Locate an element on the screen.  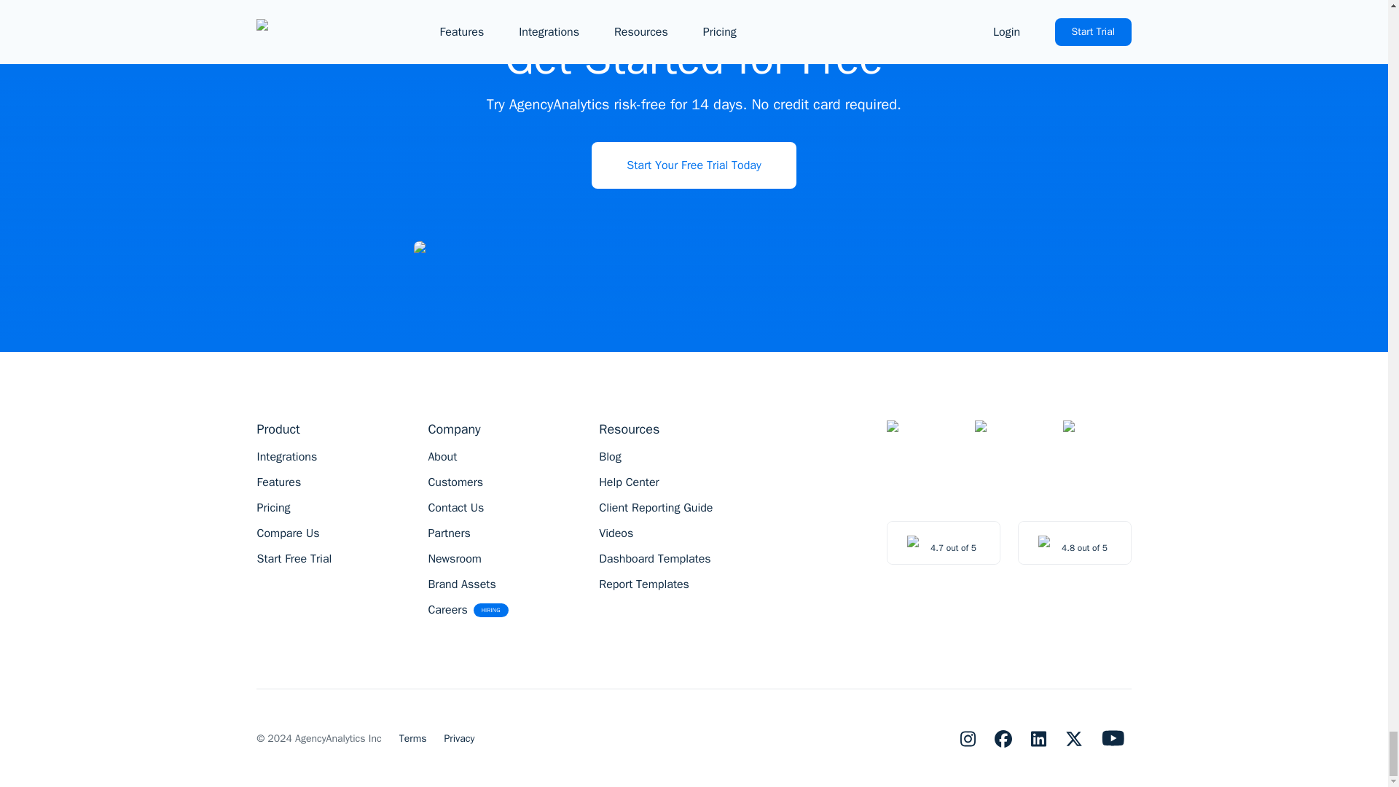
Read reviews on G2 Crowd is located at coordinates (943, 543).